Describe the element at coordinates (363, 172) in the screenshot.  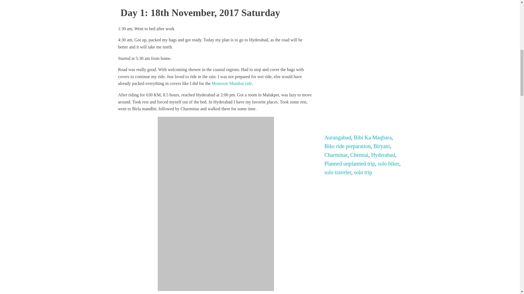
I see `solo trip` at that location.